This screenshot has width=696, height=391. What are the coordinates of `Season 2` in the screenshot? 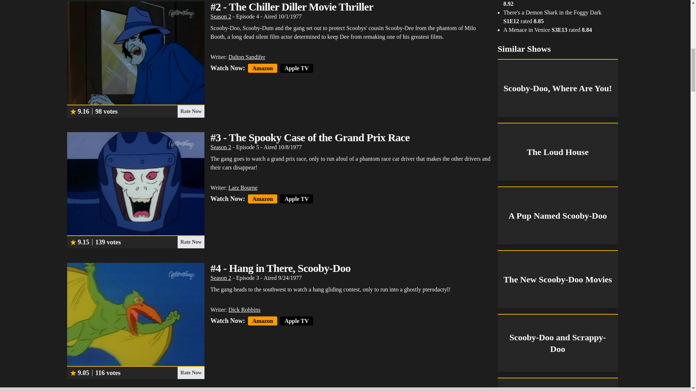 It's located at (220, 147).